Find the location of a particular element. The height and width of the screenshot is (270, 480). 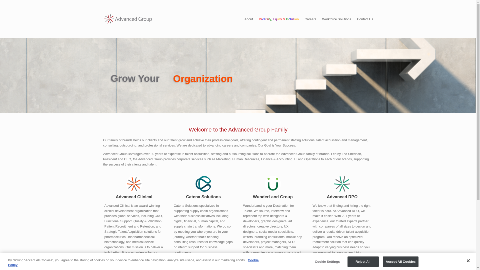

Workforce Solutions is located at coordinates (336, 19).